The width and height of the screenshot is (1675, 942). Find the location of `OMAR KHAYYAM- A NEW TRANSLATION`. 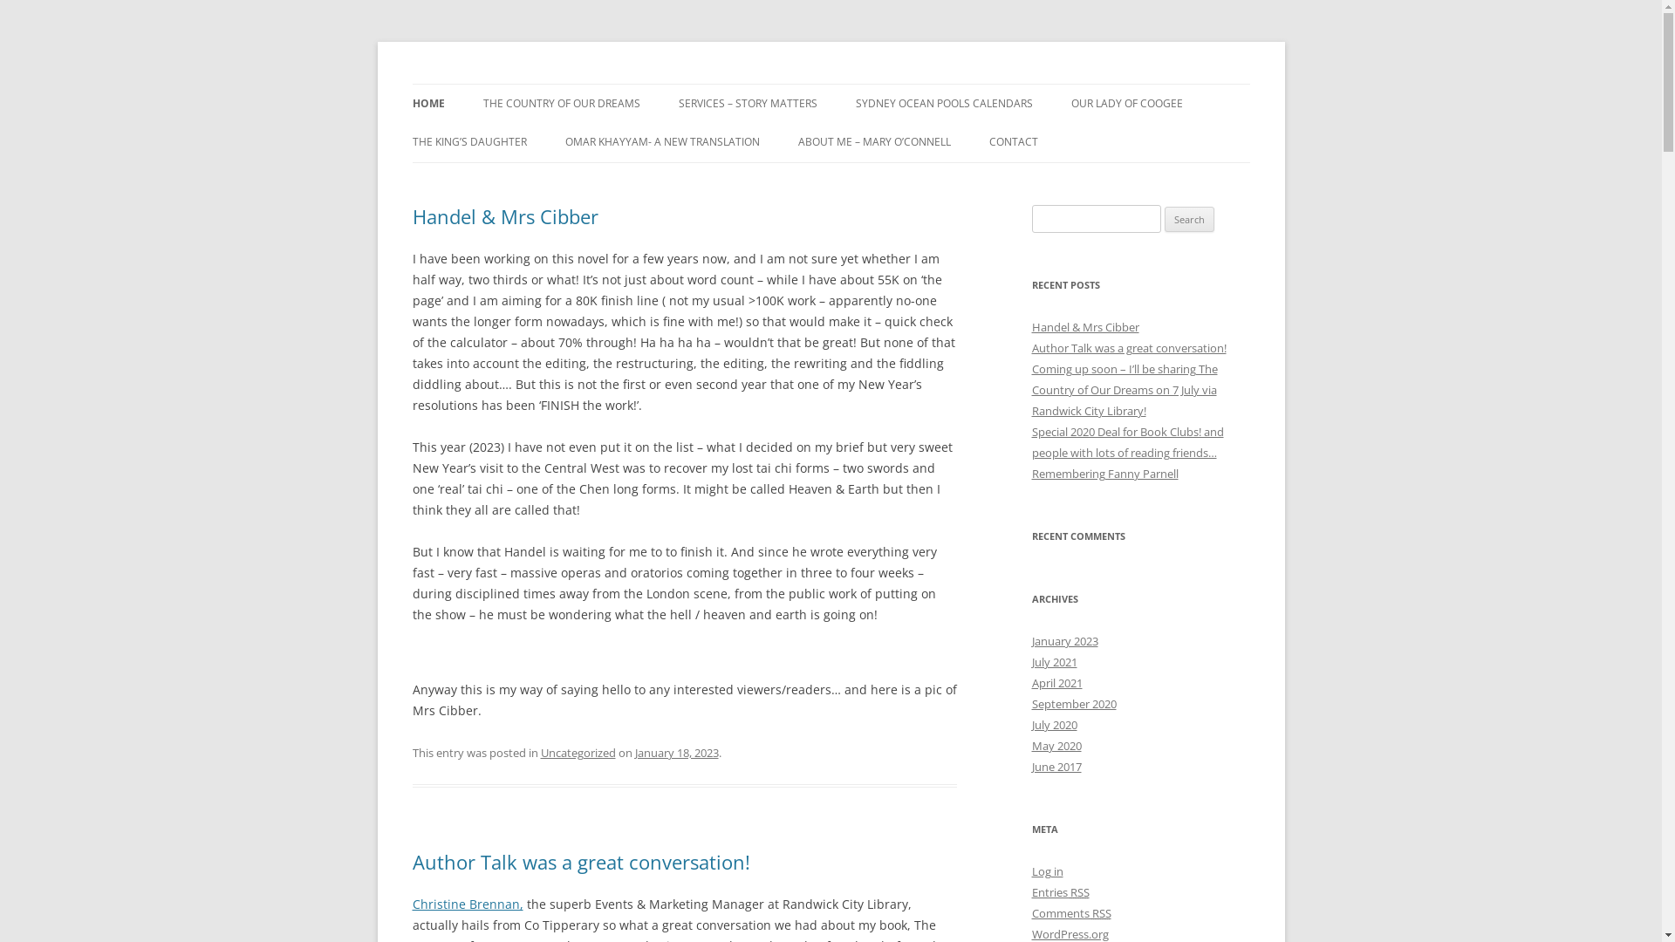

OMAR KHAYYAM- A NEW TRANSLATION is located at coordinates (663, 142).